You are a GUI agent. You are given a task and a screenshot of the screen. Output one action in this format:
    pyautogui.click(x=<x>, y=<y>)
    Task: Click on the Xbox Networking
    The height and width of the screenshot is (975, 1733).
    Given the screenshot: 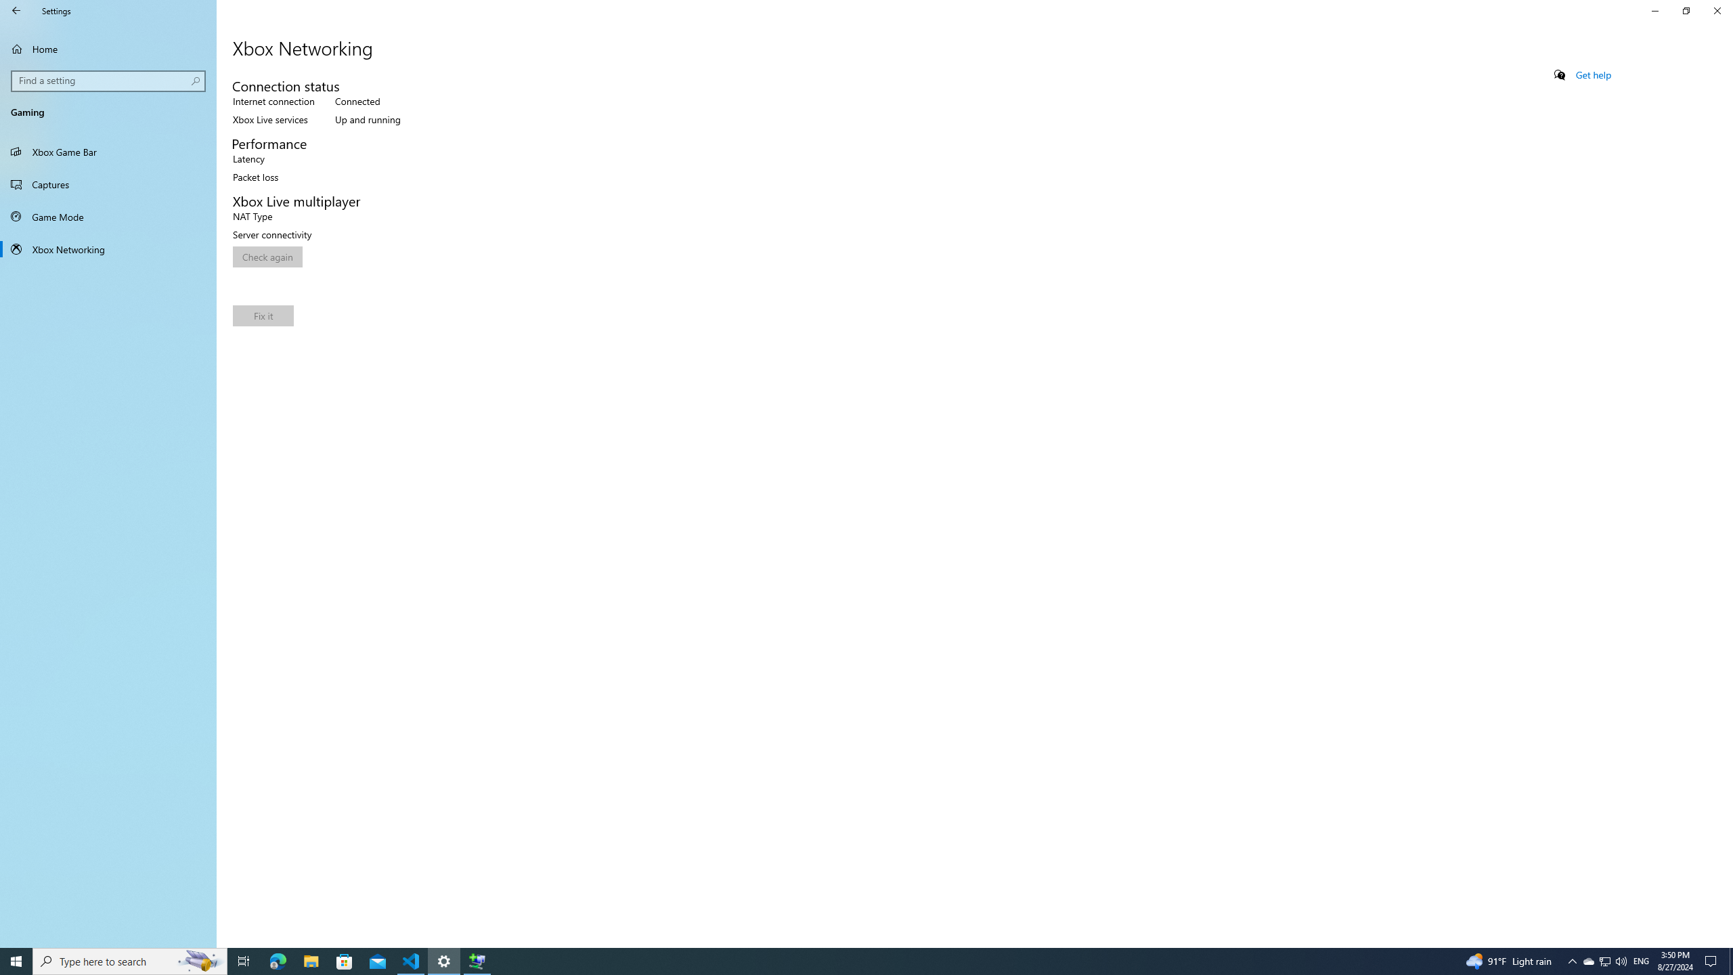 What is the action you would take?
    pyautogui.click(x=108, y=249)
    